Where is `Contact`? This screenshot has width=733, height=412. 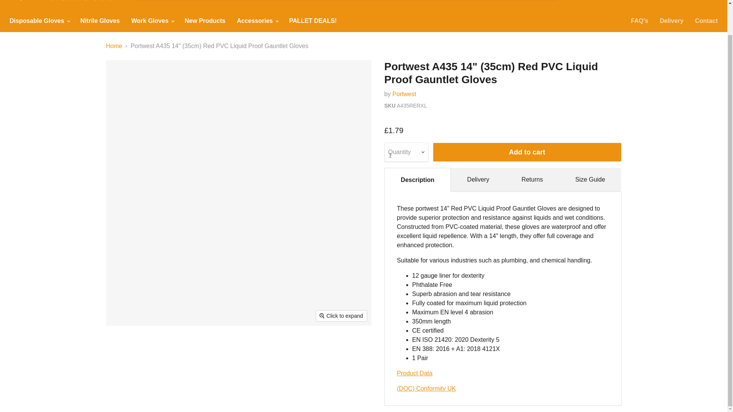
Contact is located at coordinates (706, 21).